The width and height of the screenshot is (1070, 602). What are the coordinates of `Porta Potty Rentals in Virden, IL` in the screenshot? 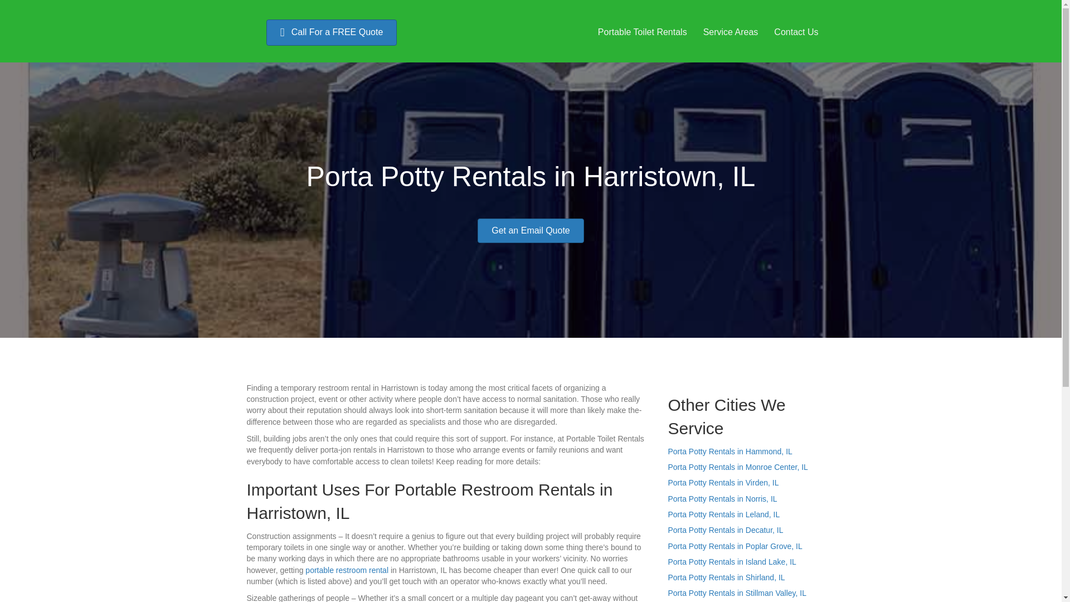 It's located at (723, 482).